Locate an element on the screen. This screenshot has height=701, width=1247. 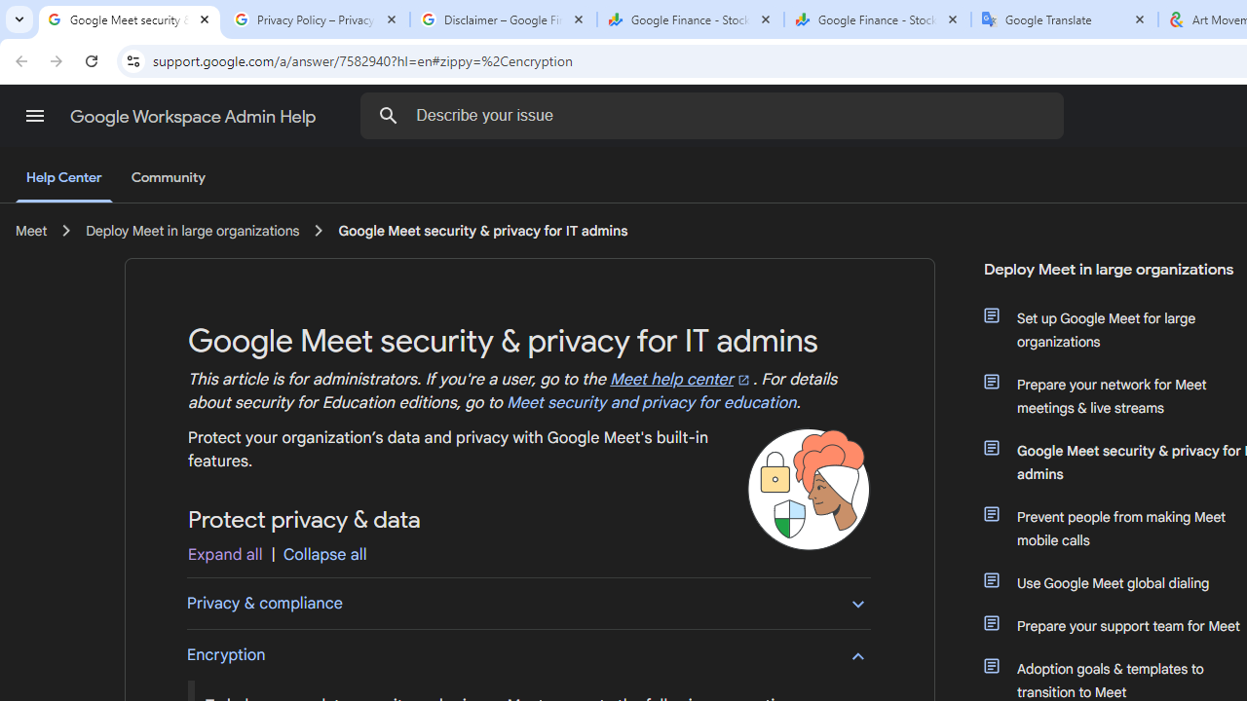
Search Help Center is located at coordinates (389, 115).